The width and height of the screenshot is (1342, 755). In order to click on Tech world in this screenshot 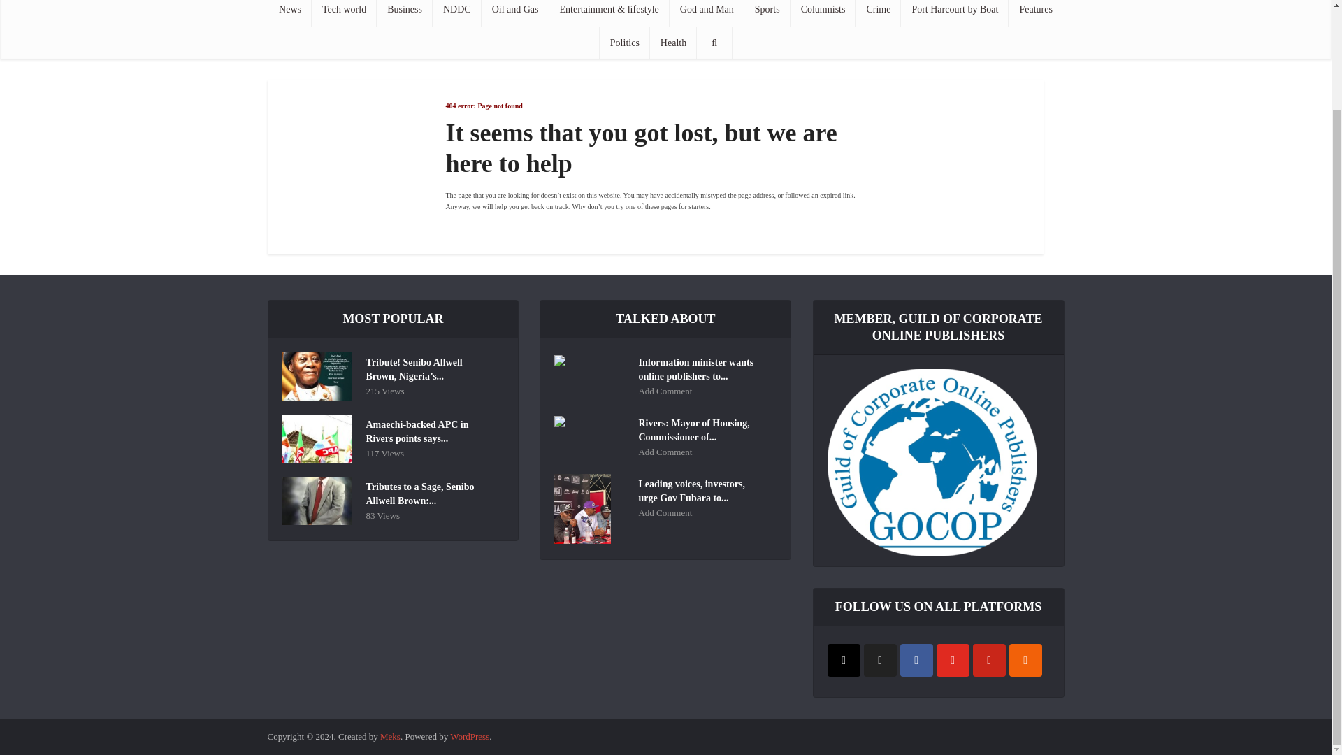, I will do `click(344, 13)`.